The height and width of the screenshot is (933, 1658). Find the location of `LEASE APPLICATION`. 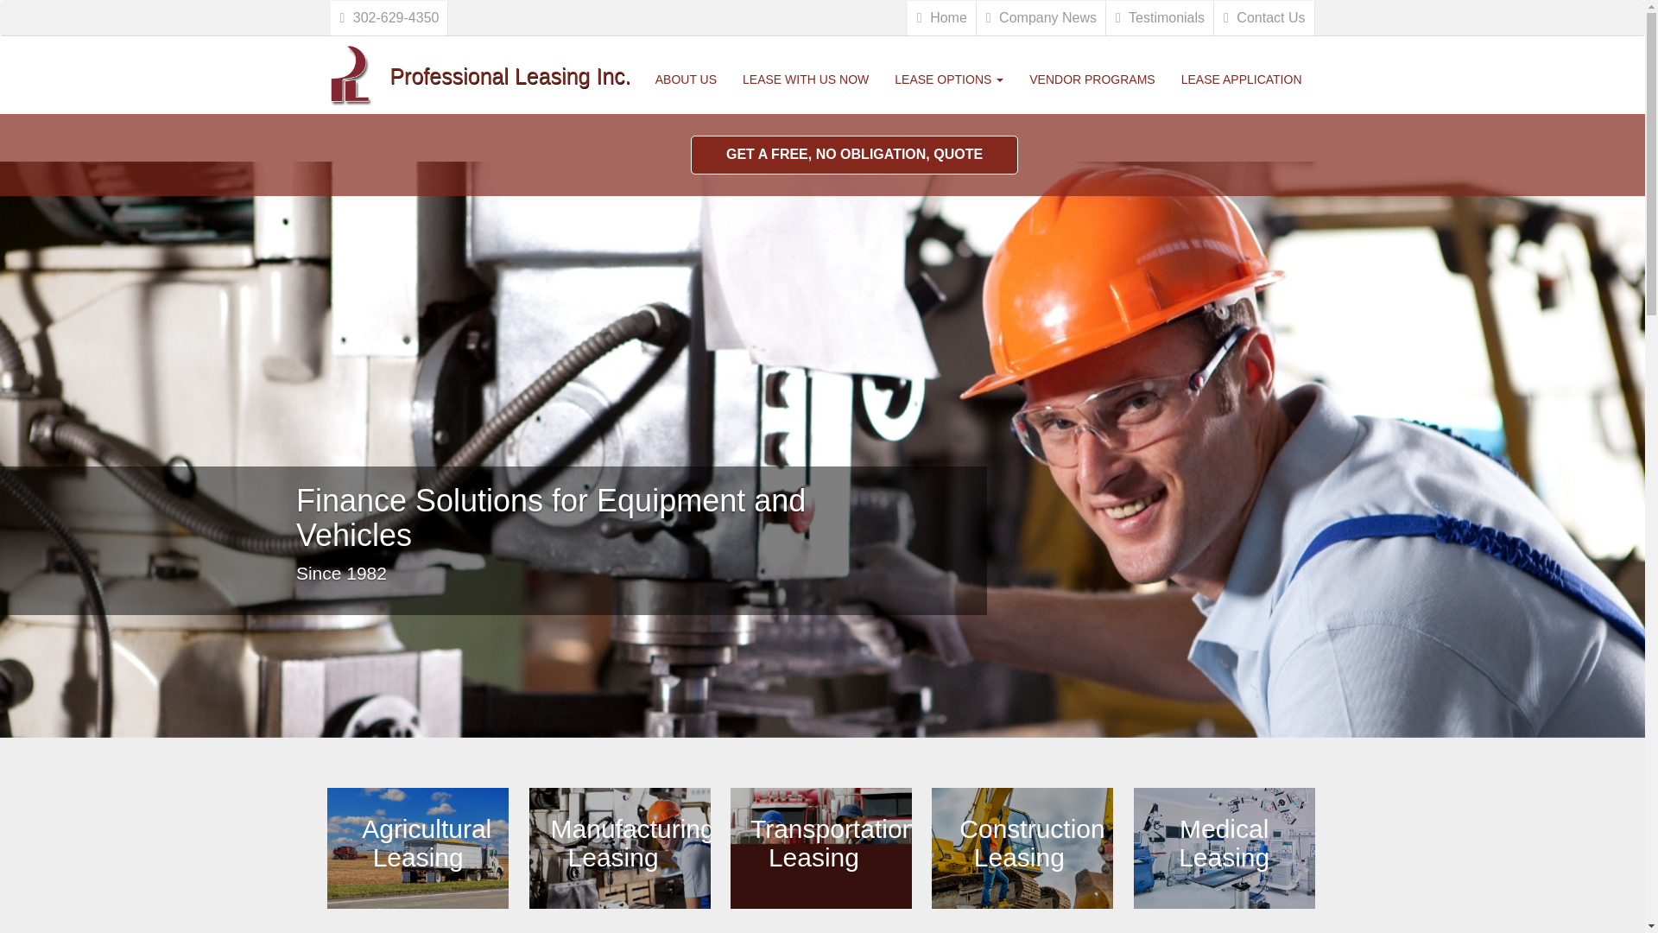

LEASE APPLICATION is located at coordinates (1242, 79).